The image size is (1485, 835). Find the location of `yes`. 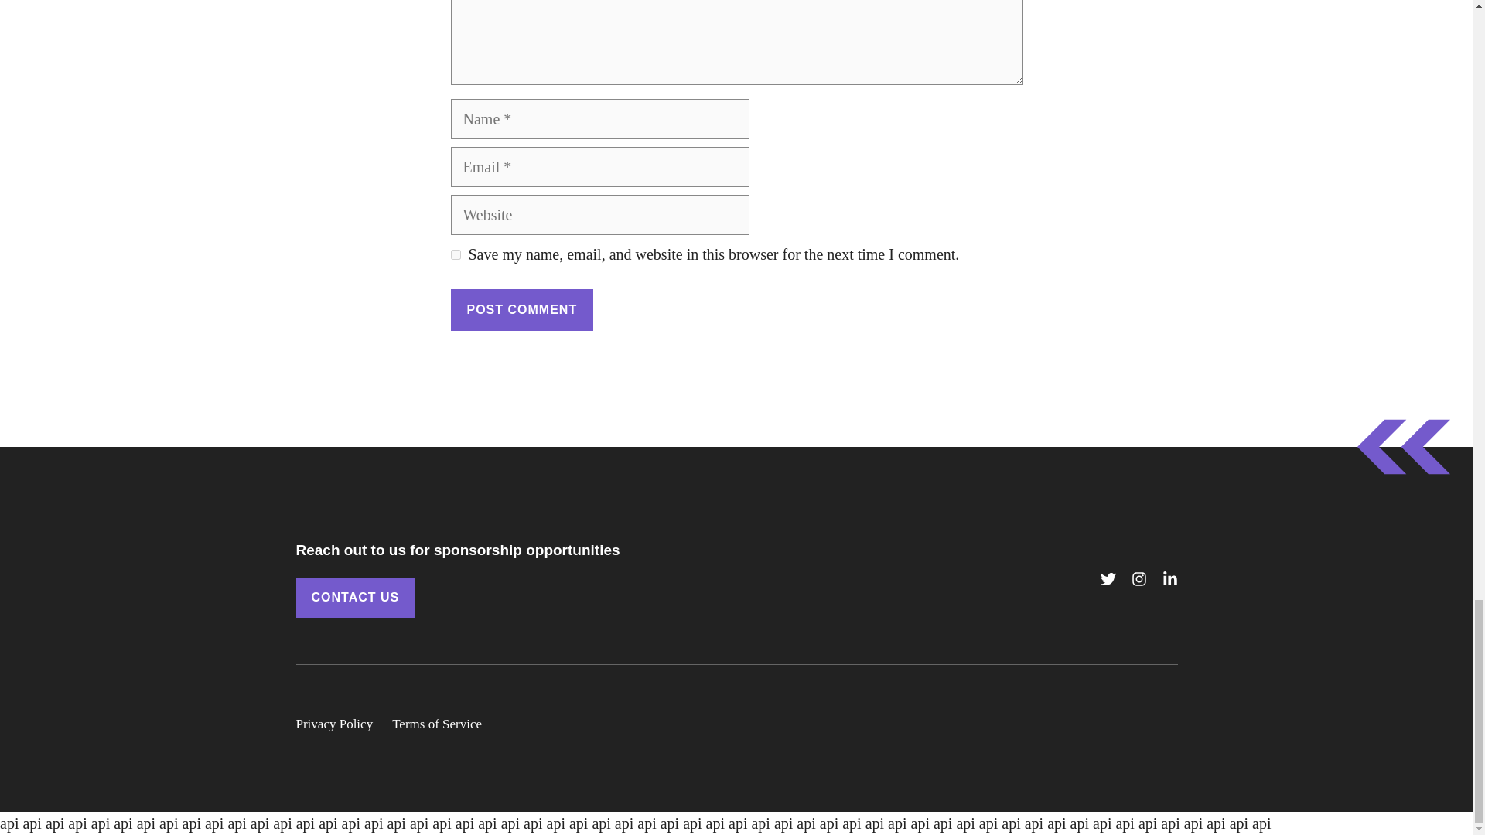

yes is located at coordinates (455, 254).